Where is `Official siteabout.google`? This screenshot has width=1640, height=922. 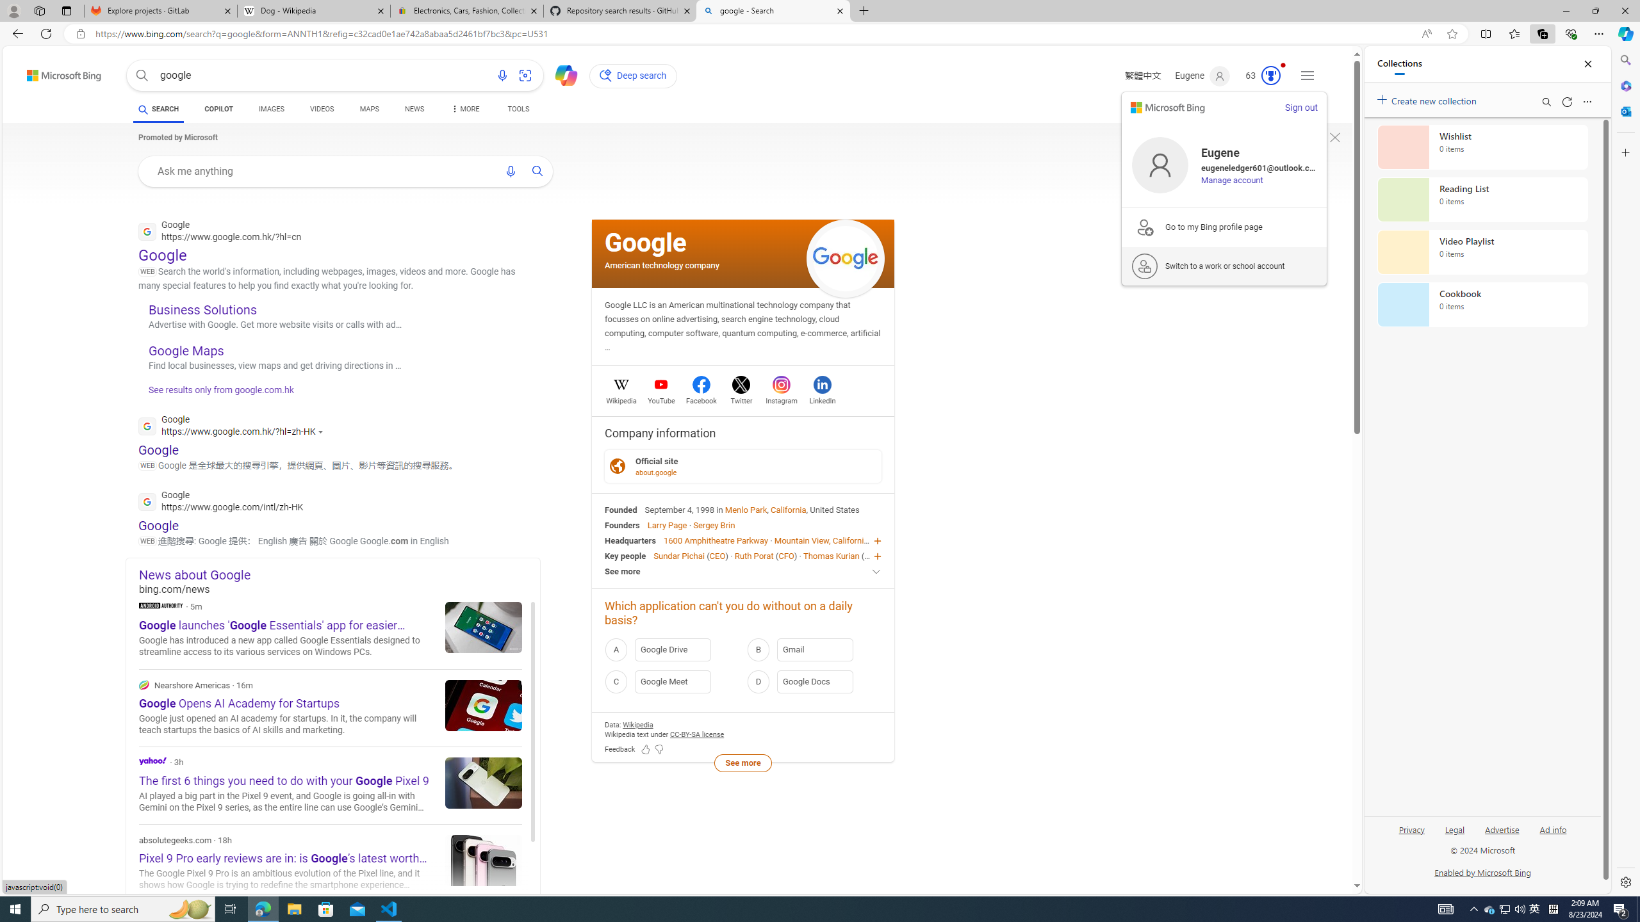
Official siteabout.google is located at coordinates (743, 466).